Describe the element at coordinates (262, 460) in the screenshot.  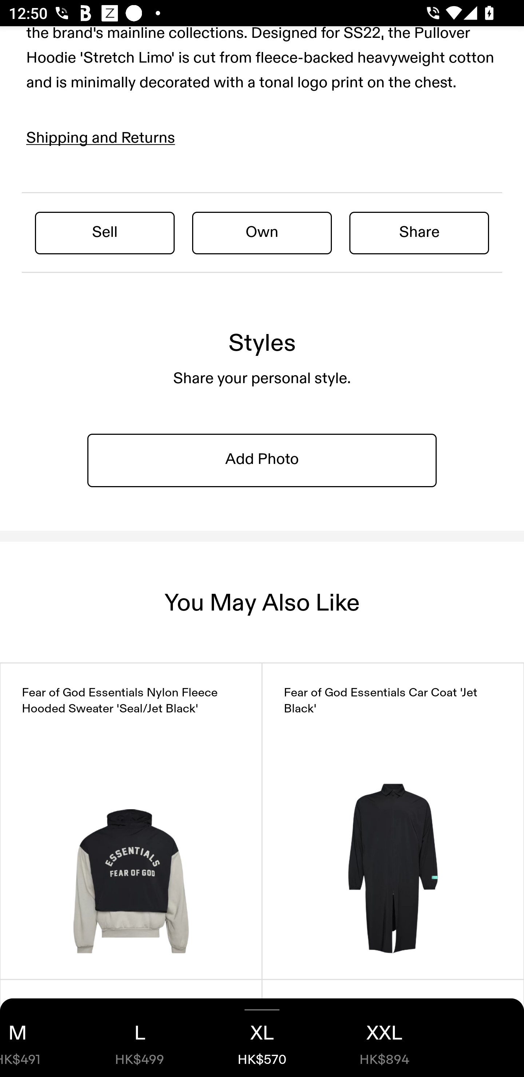
I see `Add Photo` at that location.